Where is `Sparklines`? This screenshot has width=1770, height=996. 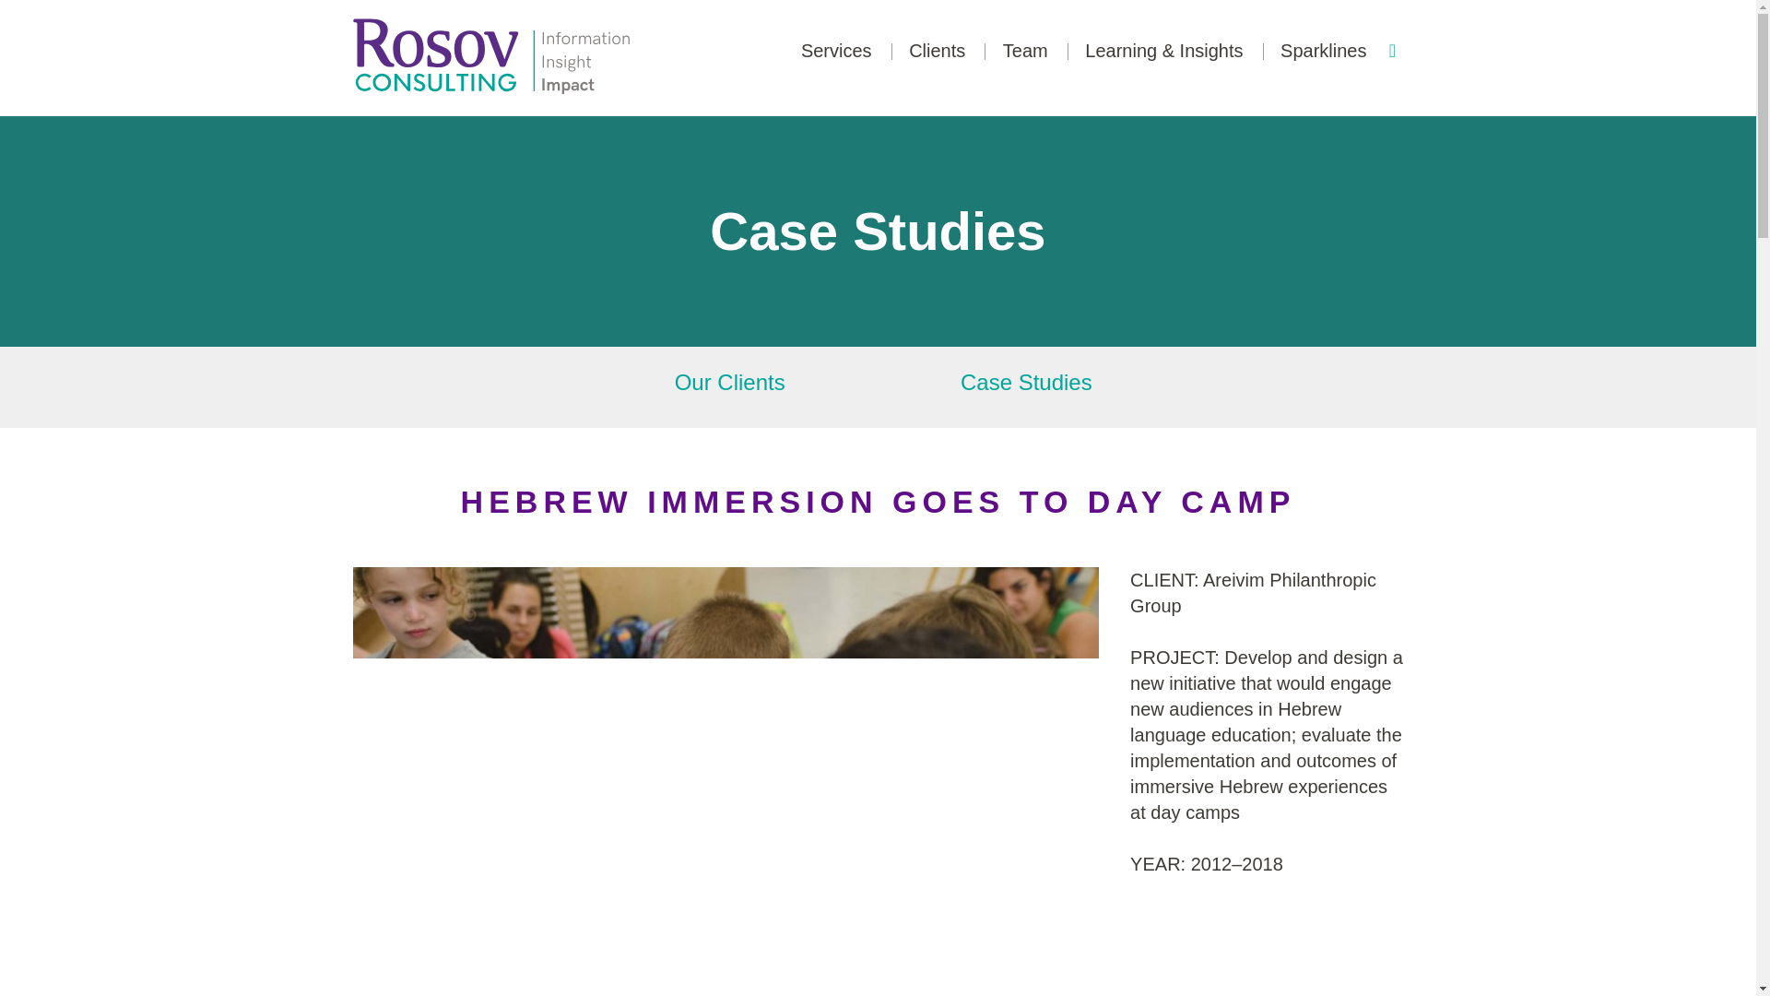
Sparklines is located at coordinates (1323, 50).